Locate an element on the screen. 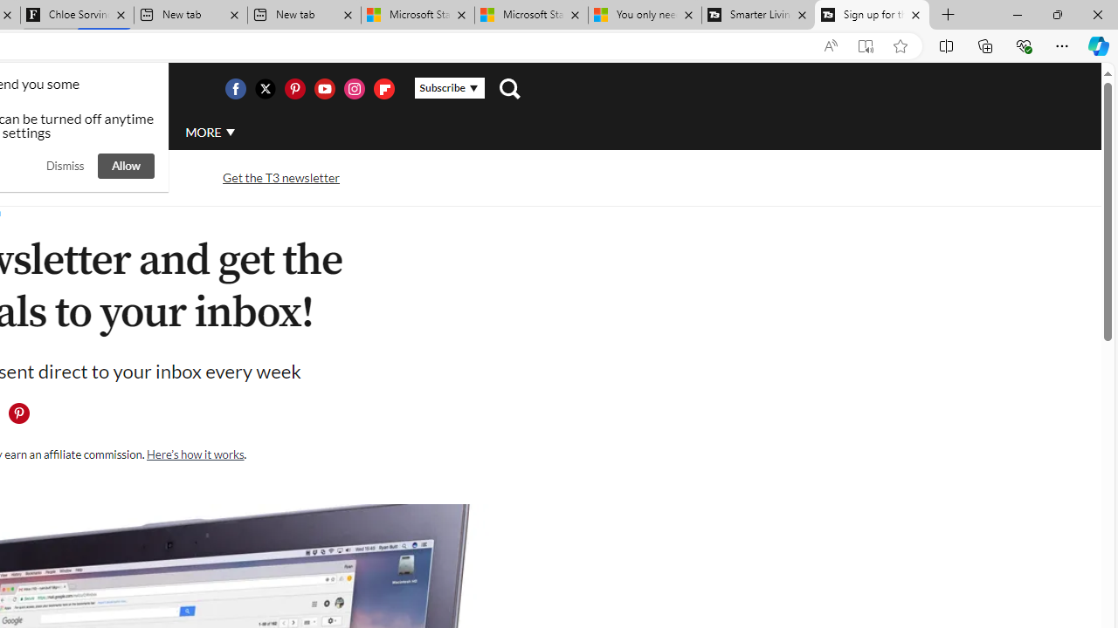 Image resolution: width=1118 pixels, height=628 pixels. flag of UK is located at coordinates (38, 89).